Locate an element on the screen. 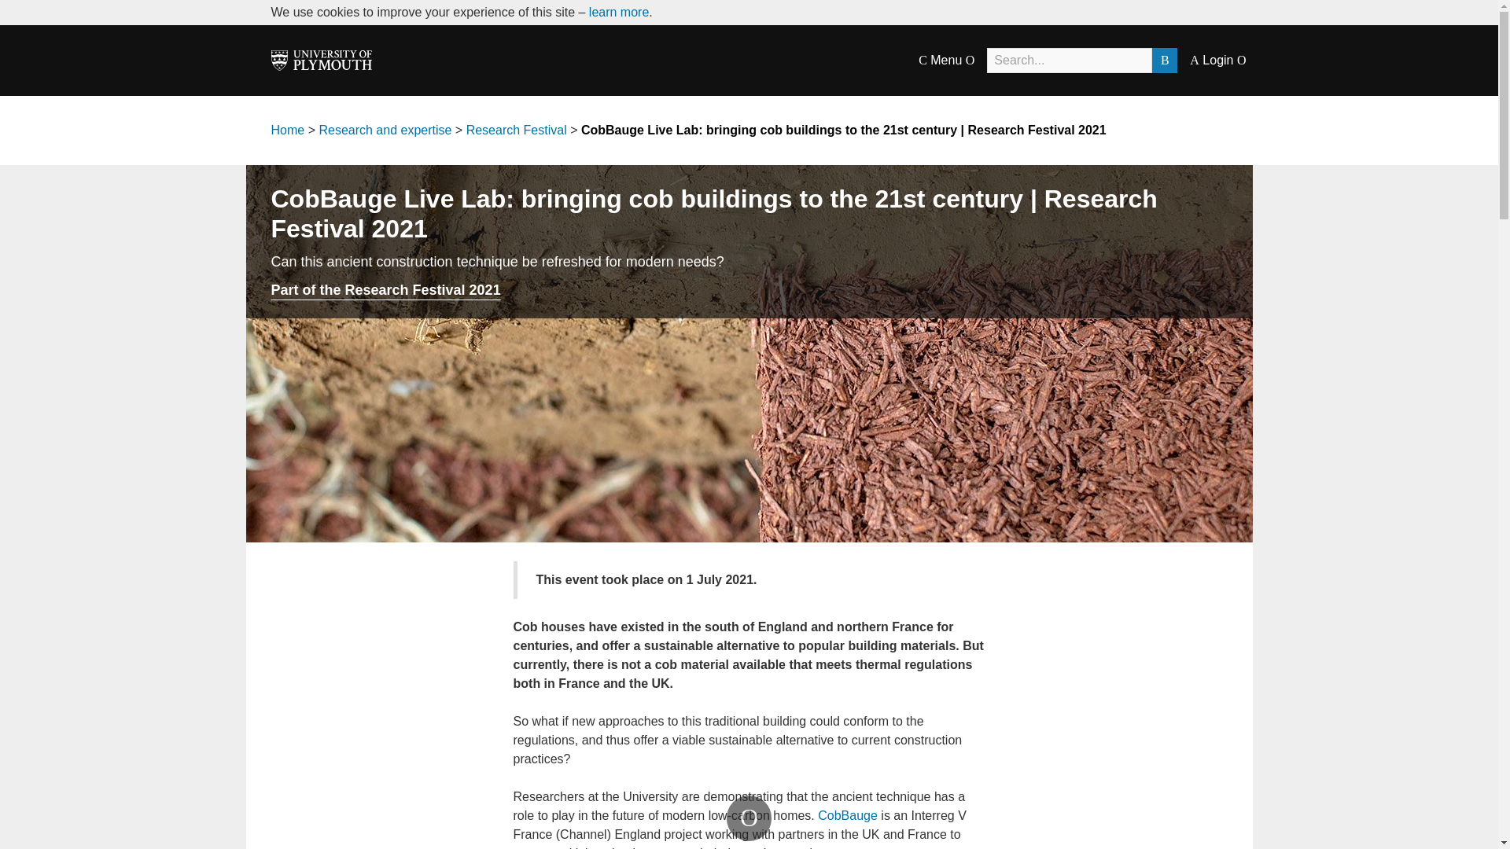 The width and height of the screenshot is (1510, 849). A Login O is located at coordinates (1217, 60).